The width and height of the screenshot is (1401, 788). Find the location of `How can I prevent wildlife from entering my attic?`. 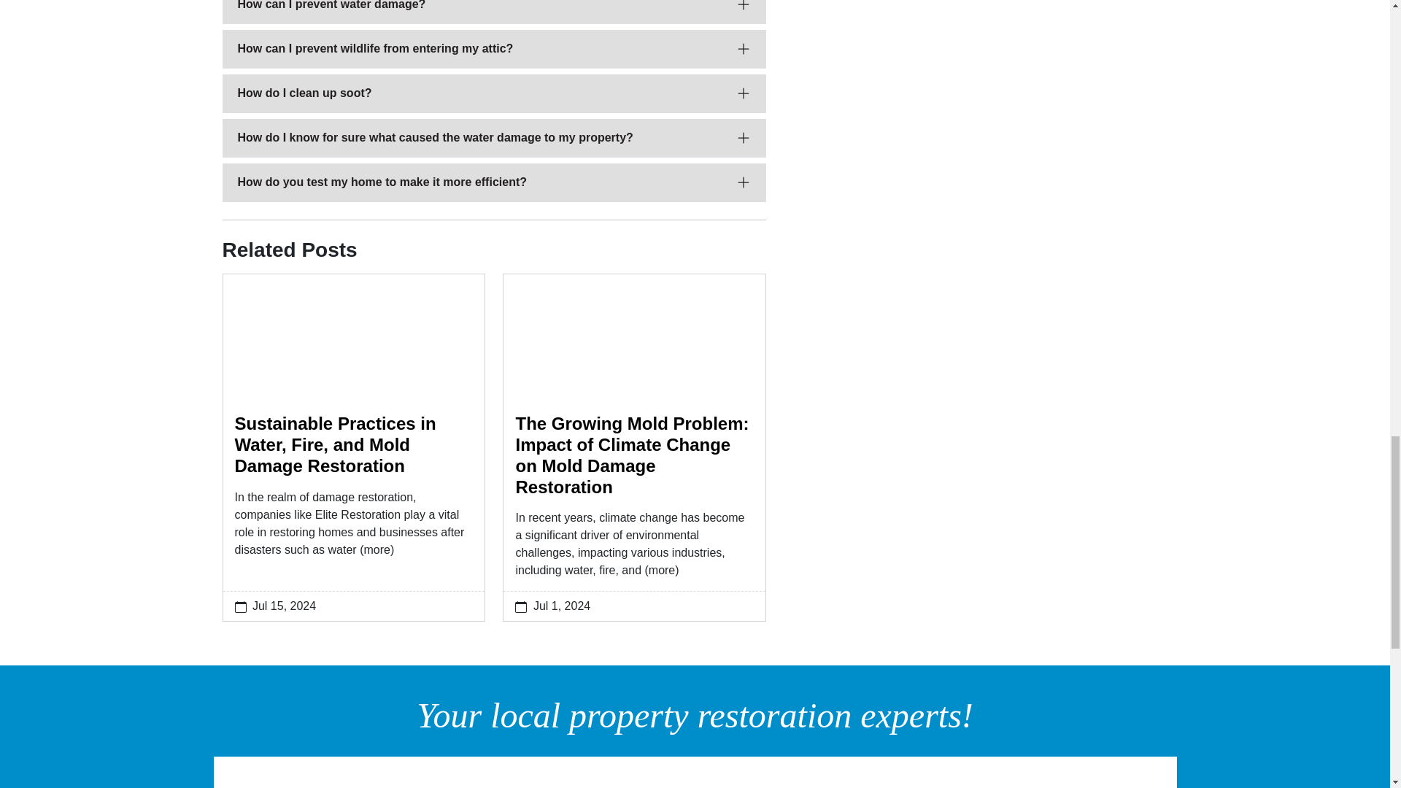

How can I prevent wildlife from entering my attic? is located at coordinates (495, 48).